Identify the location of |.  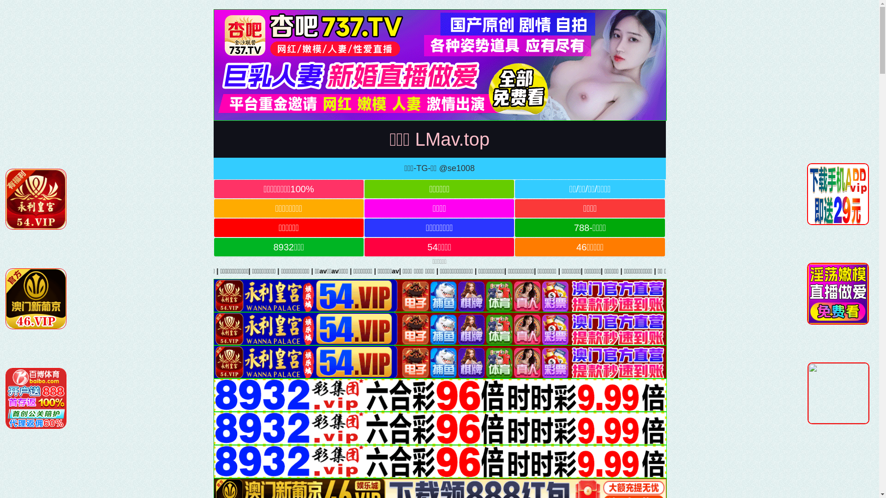
(868, 271).